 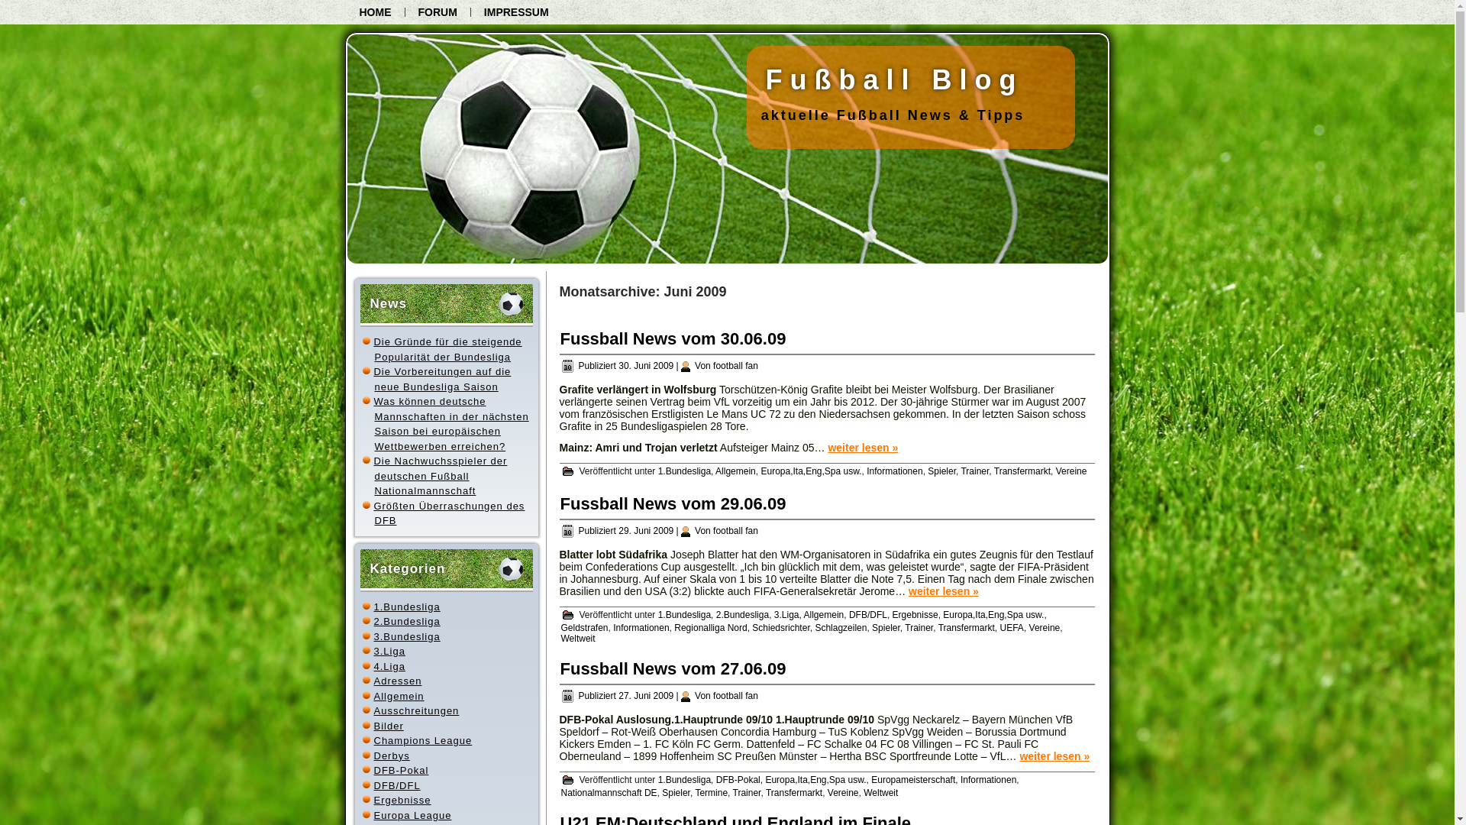 I want to click on Allgemein, so click(x=399, y=697).